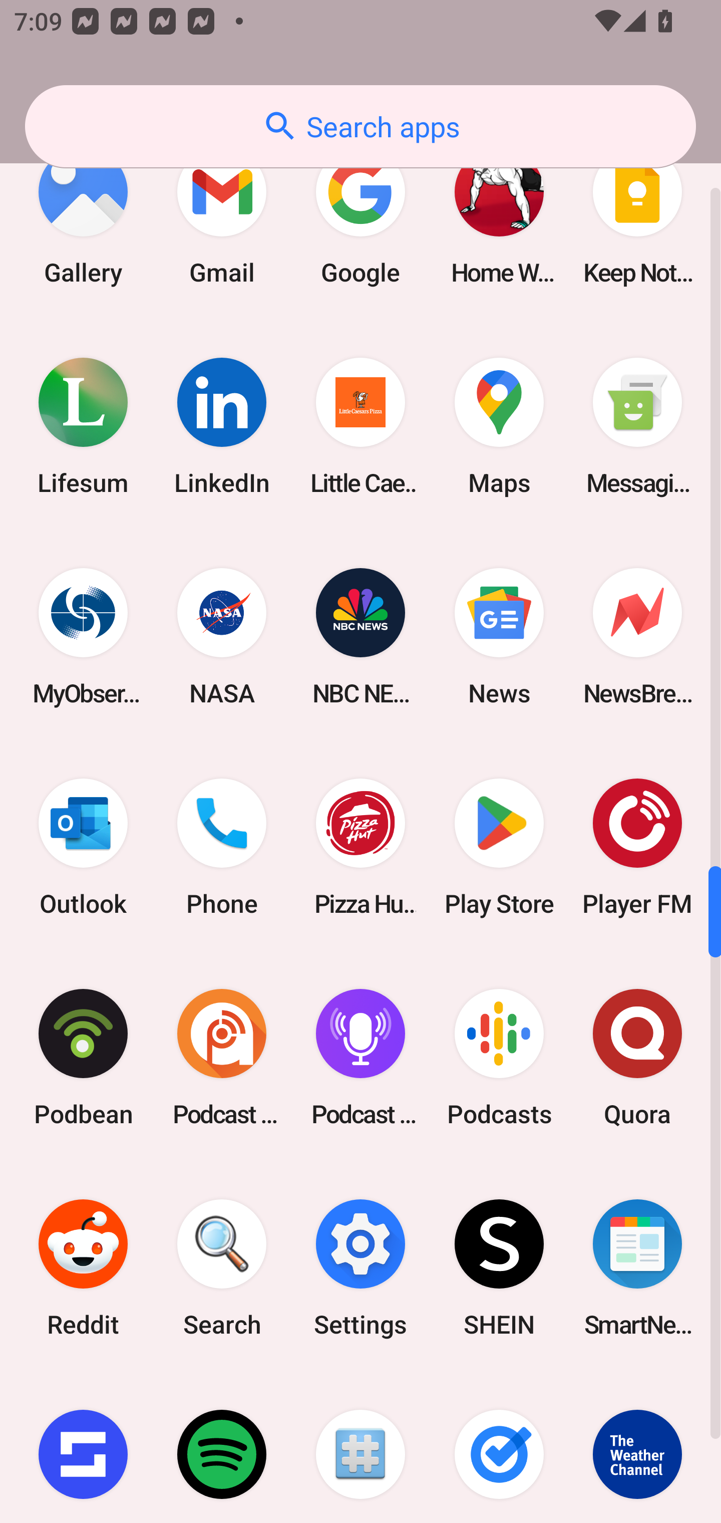  Describe the element at coordinates (499, 1448) in the screenshot. I see `Tasks` at that location.